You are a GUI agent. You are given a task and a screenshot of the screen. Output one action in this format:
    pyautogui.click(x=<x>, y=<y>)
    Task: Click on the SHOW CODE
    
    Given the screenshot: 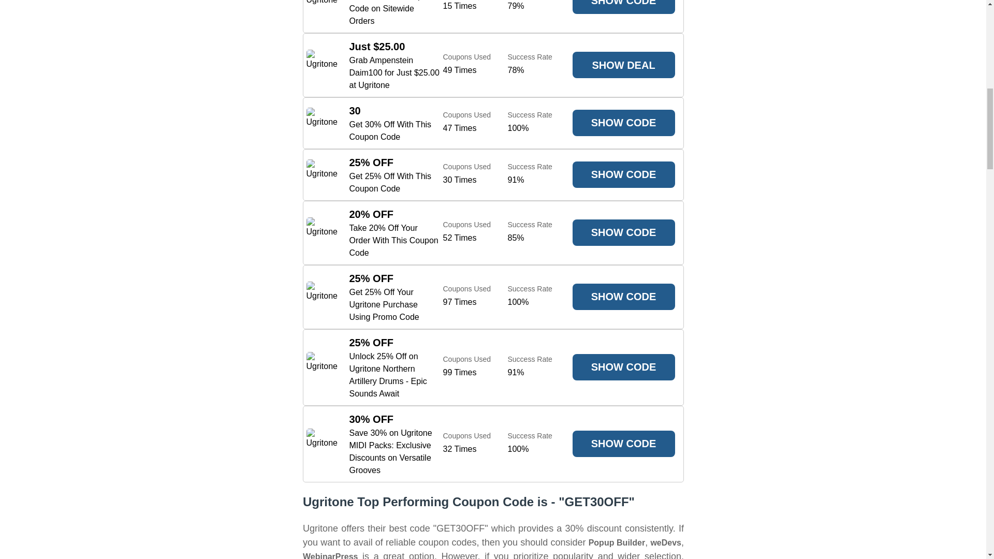 What is the action you would take?
    pyautogui.click(x=623, y=444)
    